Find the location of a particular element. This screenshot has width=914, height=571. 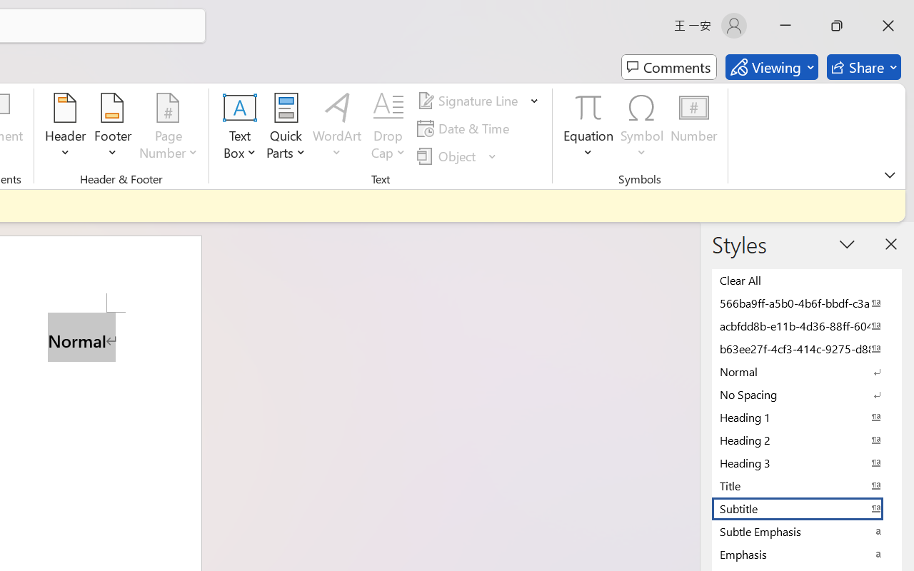

Heading 3 is located at coordinates (807, 463).